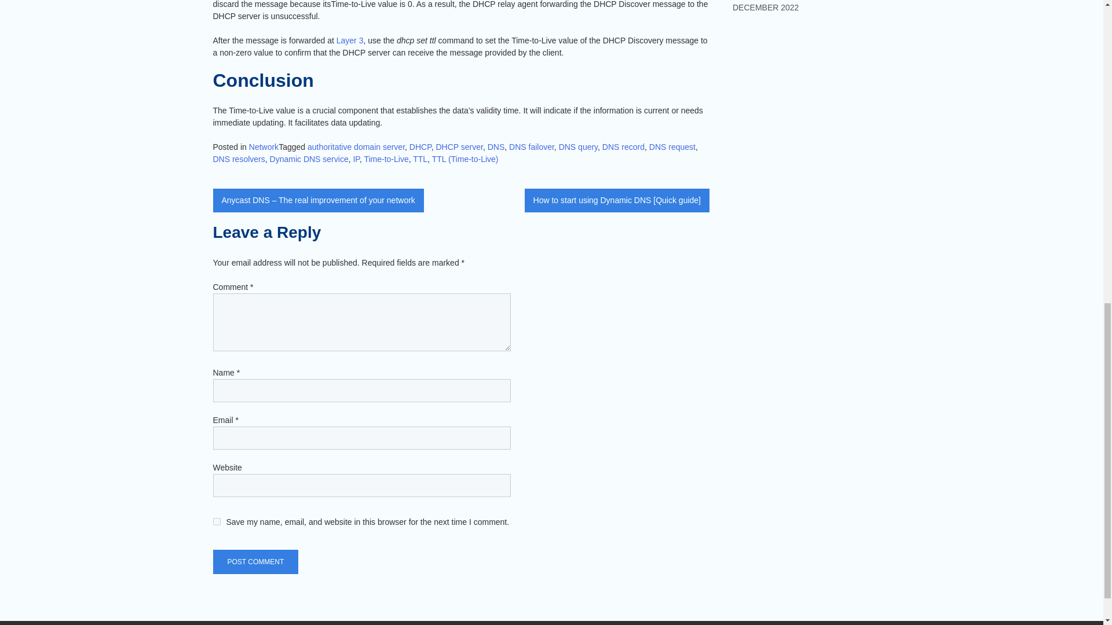 This screenshot has height=625, width=1112. Describe the element at coordinates (496, 147) in the screenshot. I see `DNS` at that location.